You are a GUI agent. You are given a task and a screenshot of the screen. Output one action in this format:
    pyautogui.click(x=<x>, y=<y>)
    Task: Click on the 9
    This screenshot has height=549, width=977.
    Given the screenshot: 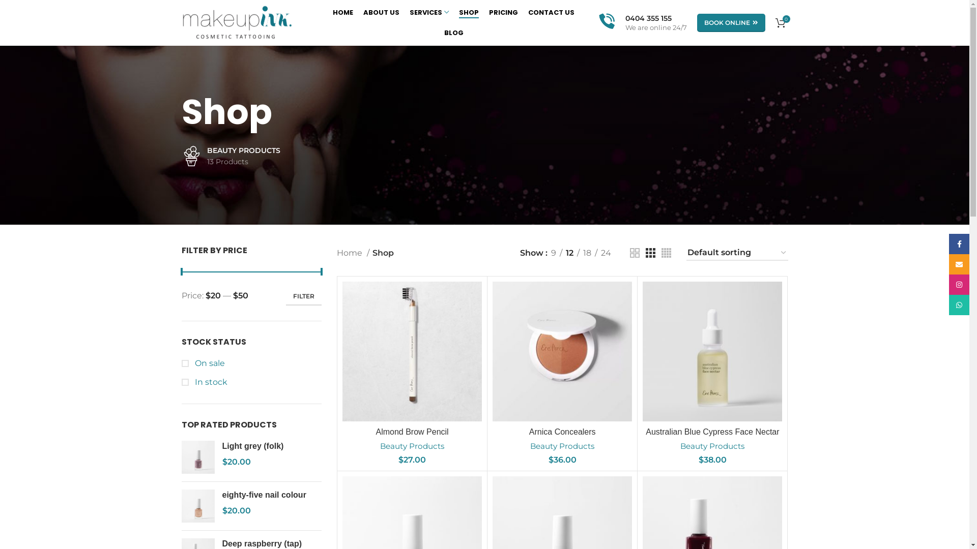 What is the action you would take?
    pyautogui.click(x=554, y=253)
    